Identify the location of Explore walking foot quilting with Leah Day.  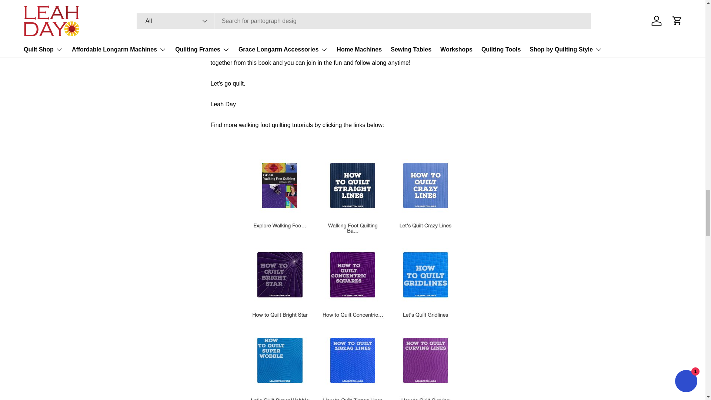
(353, 4).